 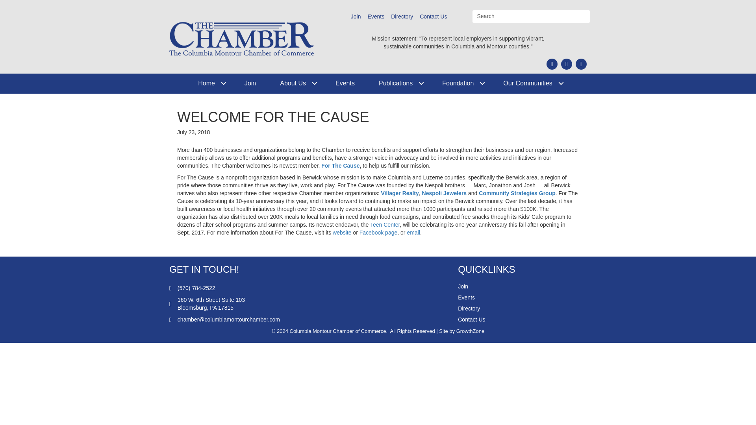 I want to click on Foundation, so click(x=460, y=83).